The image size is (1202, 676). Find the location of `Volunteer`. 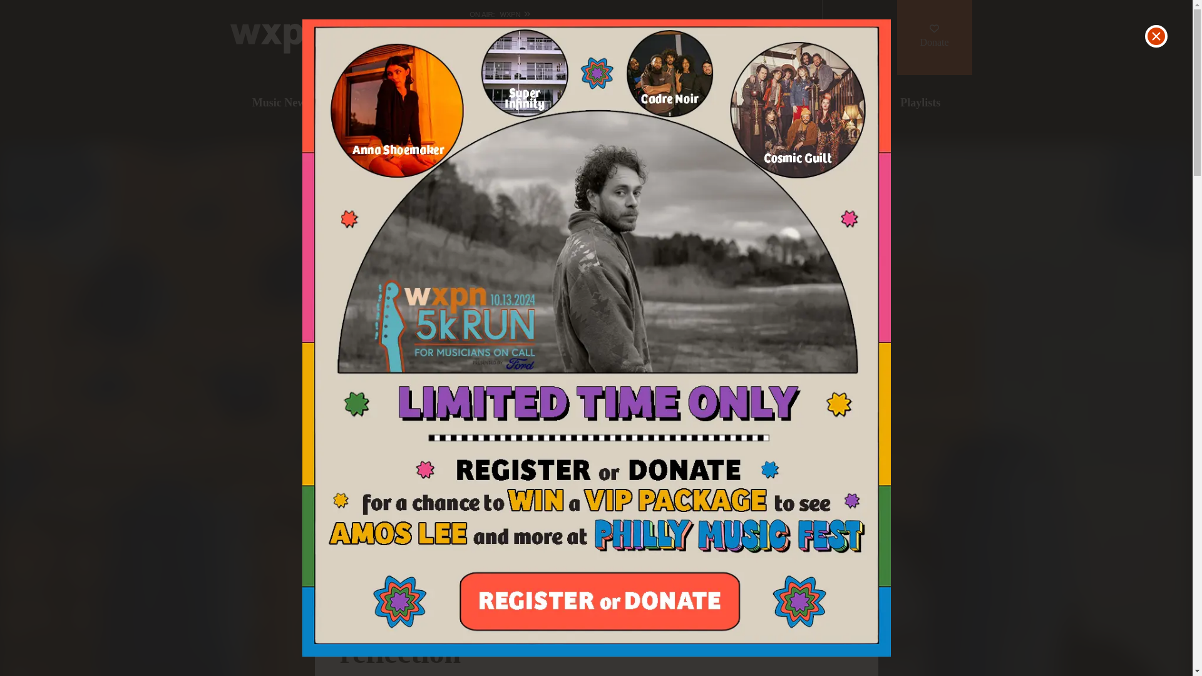

Volunteer is located at coordinates (643, 48).